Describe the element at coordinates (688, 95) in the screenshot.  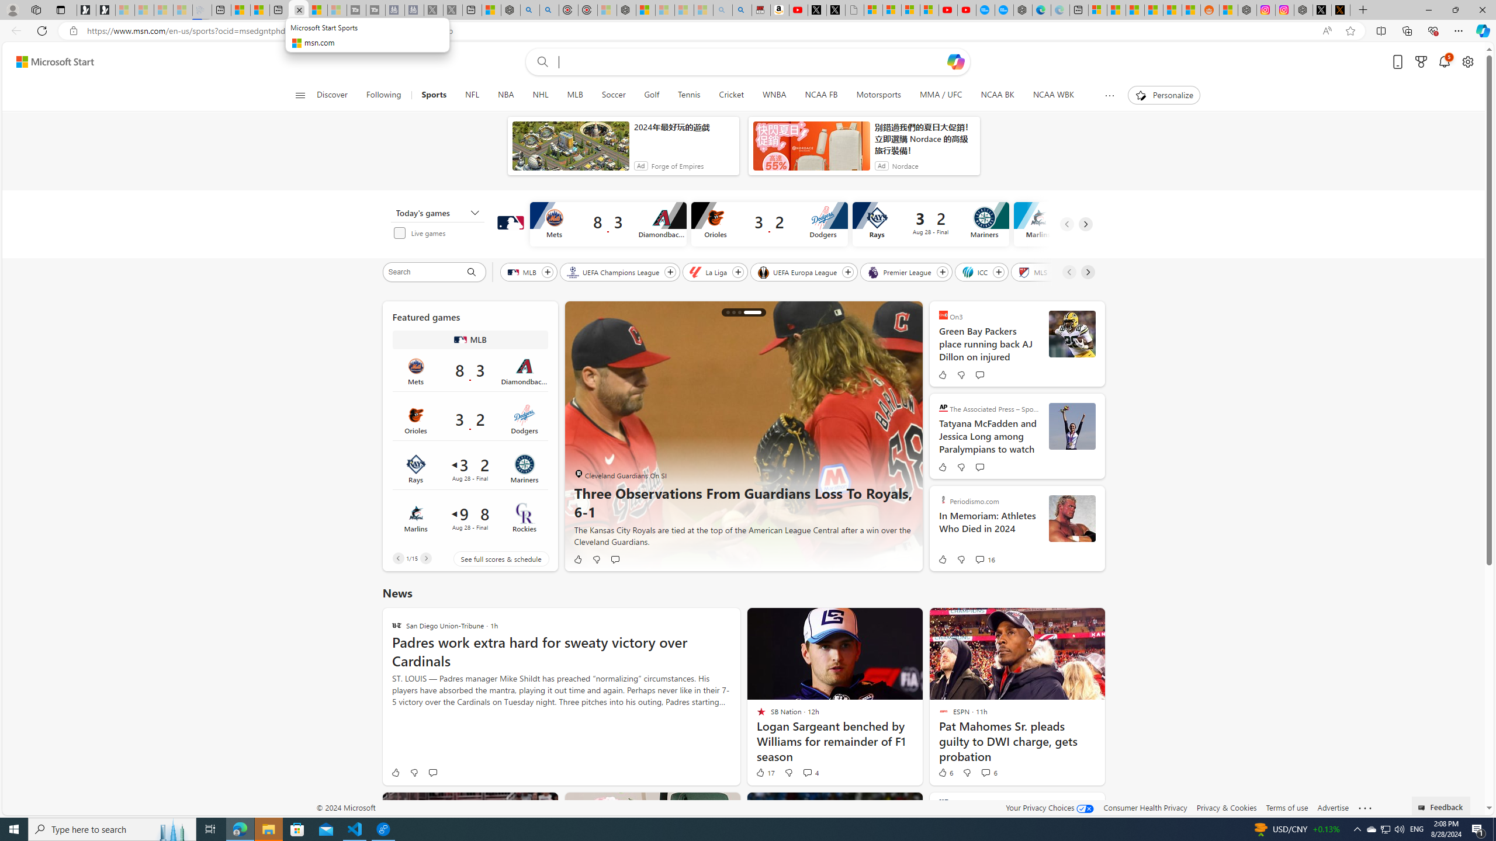
I see `Tennis` at that location.